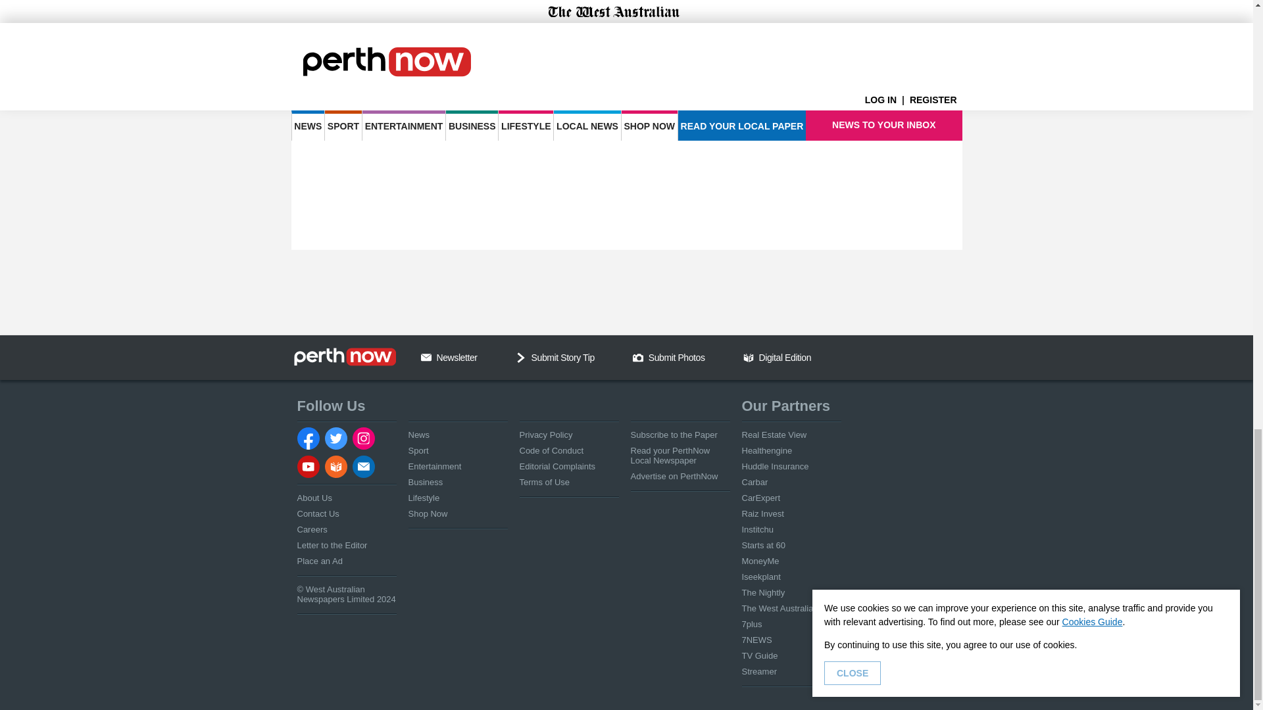 This screenshot has width=1263, height=710. Describe the element at coordinates (521, 357) in the screenshot. I see `Chevron Down Icon` at that location.